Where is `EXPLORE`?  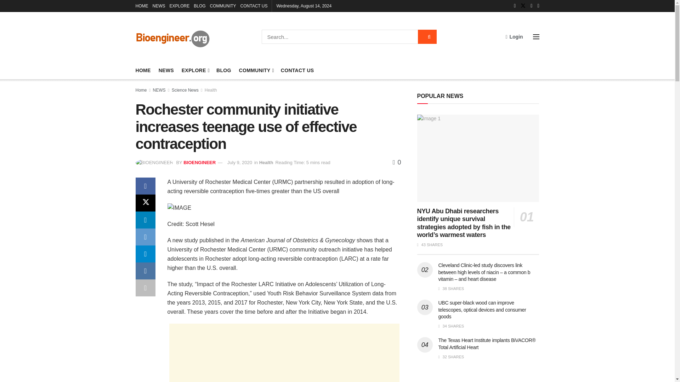 EXPLORE is located at coordinates (179, 6).